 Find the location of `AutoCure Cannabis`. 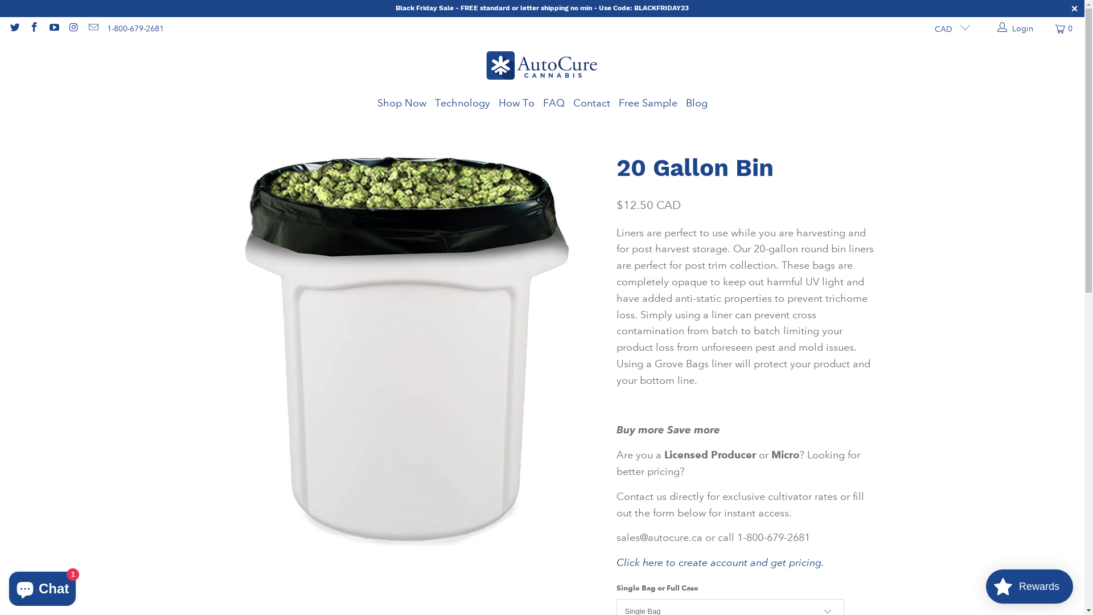

AutoCure Cannabis is located at coordinates (542, 67).